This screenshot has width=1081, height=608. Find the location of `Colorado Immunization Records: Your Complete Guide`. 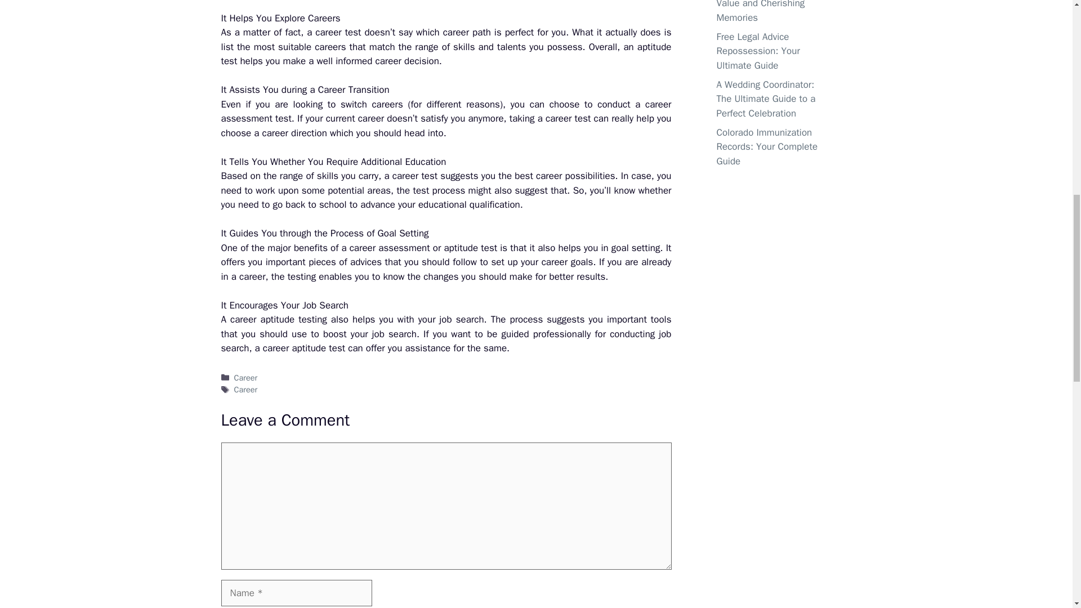

Colorado Immunization Records: Your Complete Guide is located at coordinates (766, 146).